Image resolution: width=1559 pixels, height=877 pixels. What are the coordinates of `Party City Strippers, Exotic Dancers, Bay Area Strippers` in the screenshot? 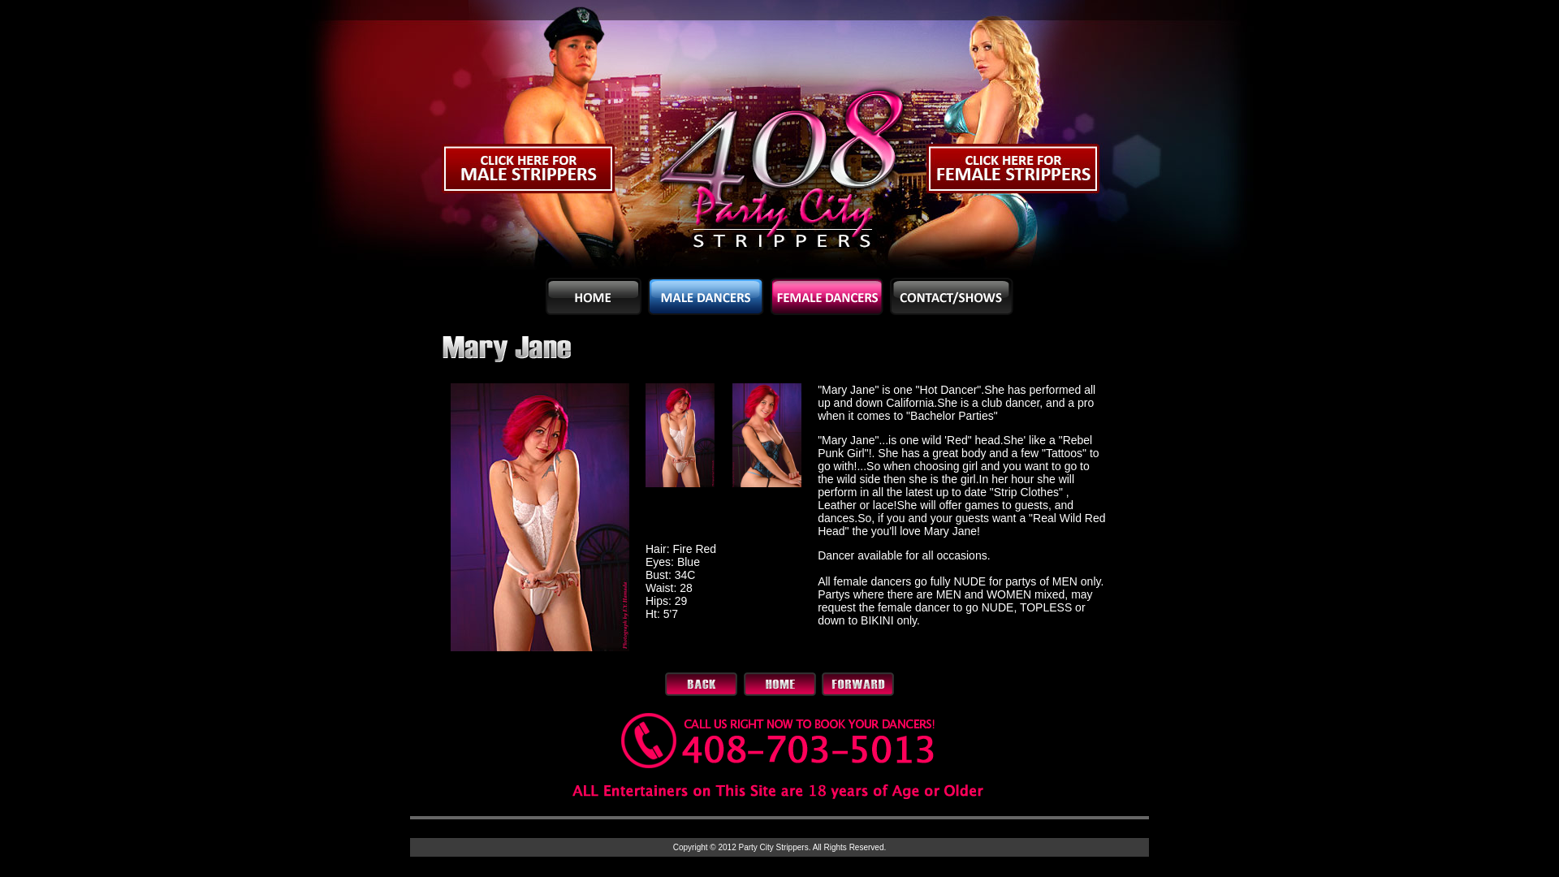 It's located at (779, 139).